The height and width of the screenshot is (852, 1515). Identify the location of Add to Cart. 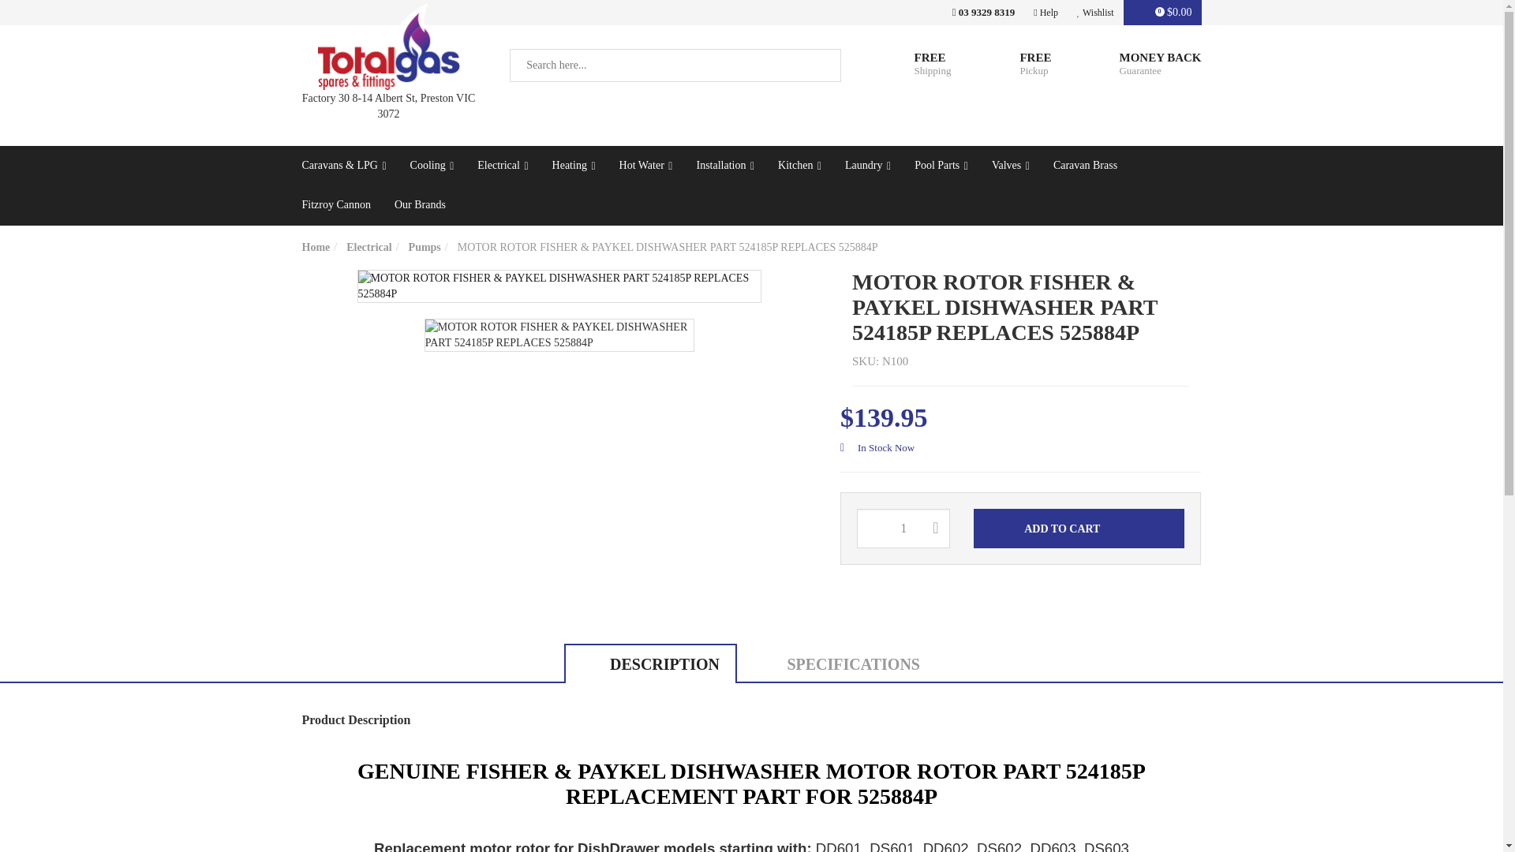
(1079, 529).